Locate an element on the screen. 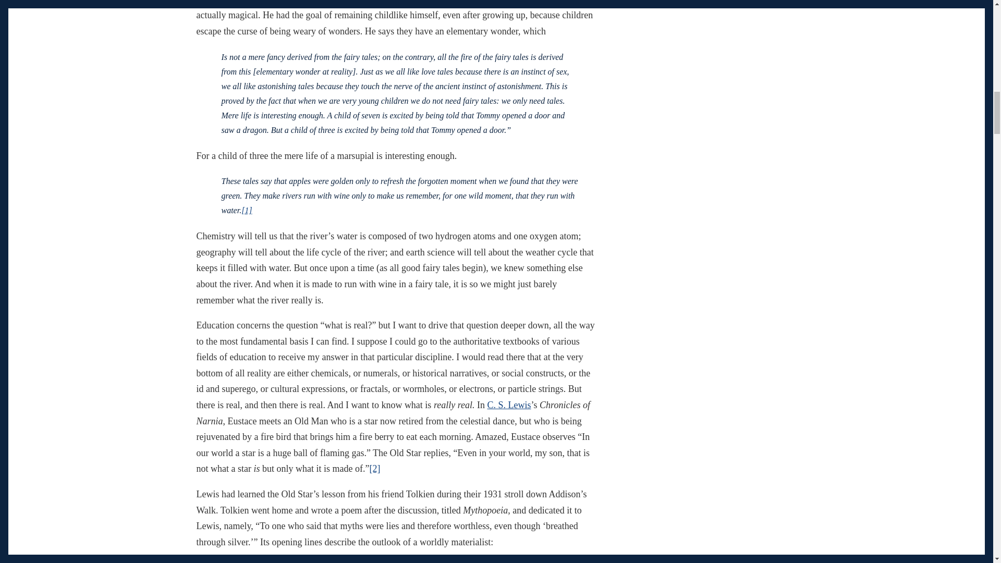 This screenshot has width=1001, height=563. C. S. Lewis is located at coordinates (509, 405).